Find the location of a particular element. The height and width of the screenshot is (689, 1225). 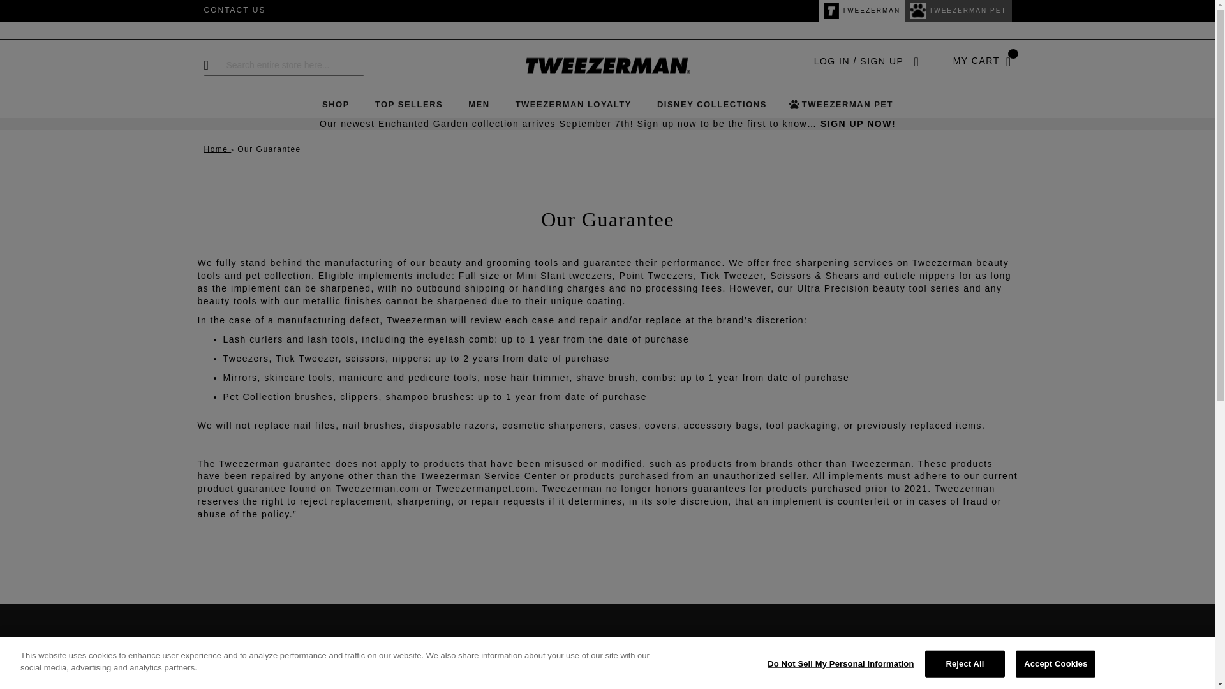

Join is located at coordinates (965, 681).